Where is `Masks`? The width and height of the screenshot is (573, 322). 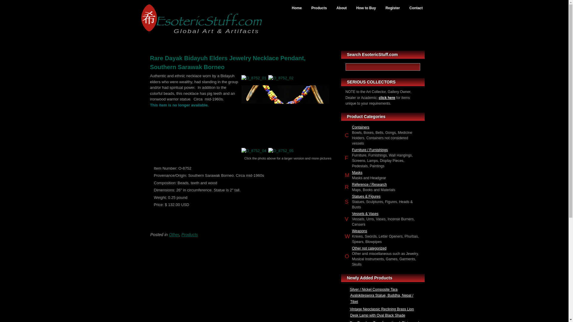
Masks is located at coordinates (358, 173).